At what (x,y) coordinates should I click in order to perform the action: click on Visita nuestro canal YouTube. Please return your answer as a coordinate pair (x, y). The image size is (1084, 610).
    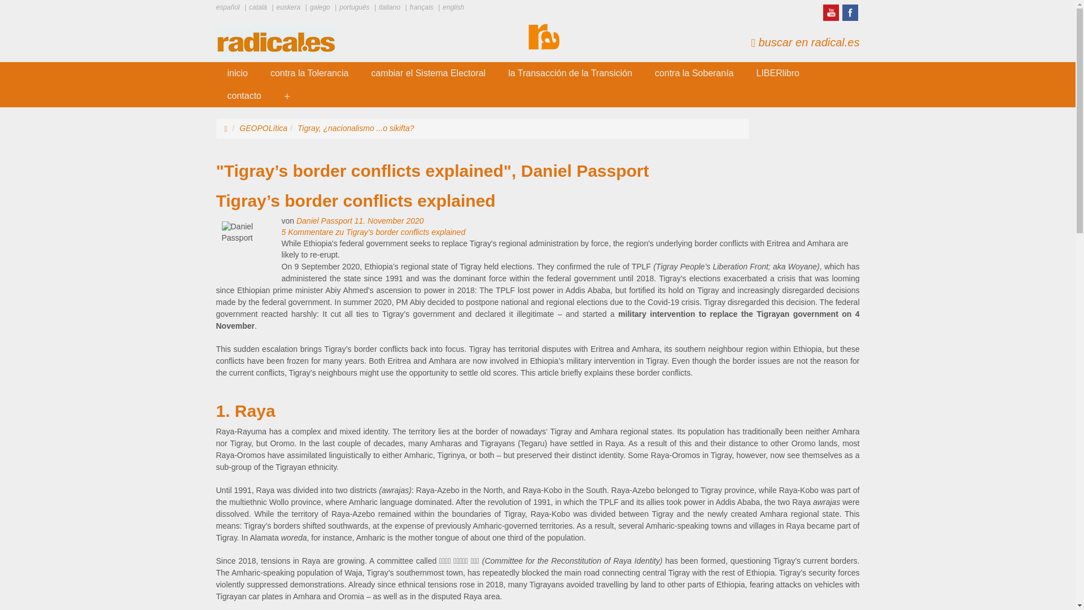
    Looking at the image, I should click on (830, 12).